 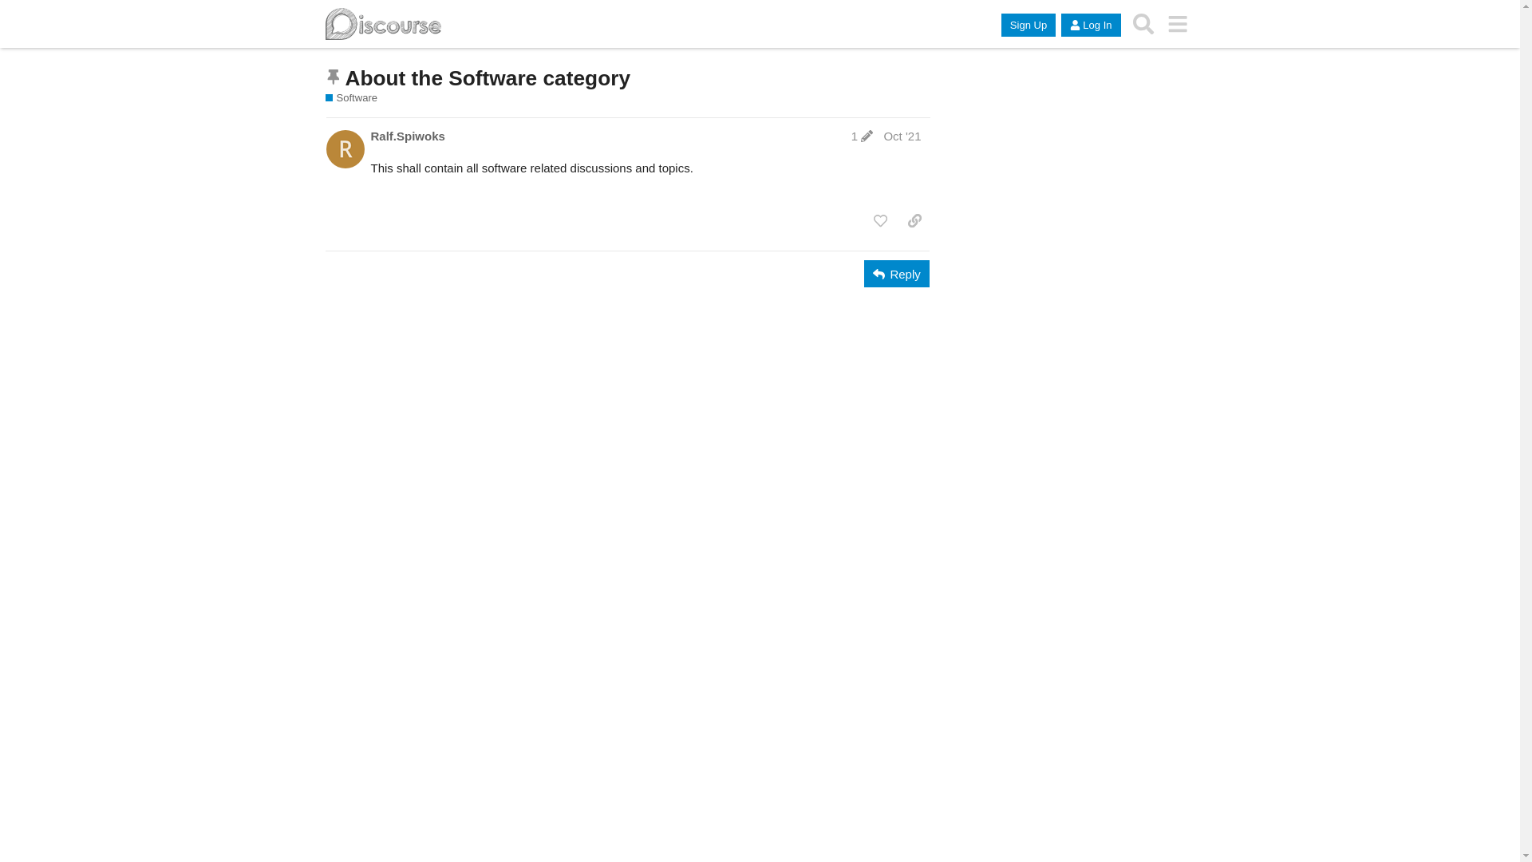 I want to click on menu, so click(x=1178, y=24).